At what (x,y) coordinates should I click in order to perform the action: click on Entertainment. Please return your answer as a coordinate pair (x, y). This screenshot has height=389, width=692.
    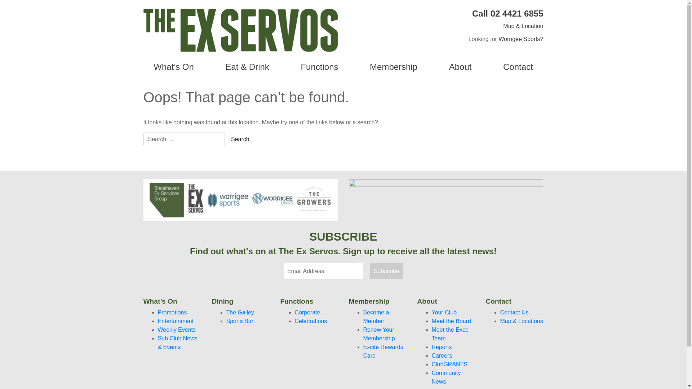
    Looking at the image, I should click on (176, 321).